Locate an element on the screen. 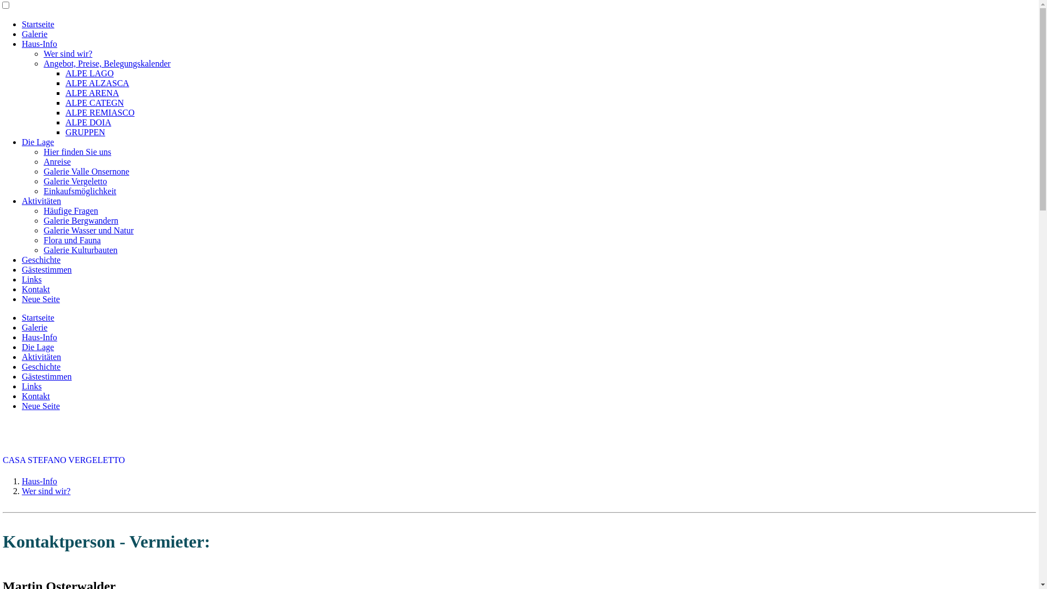 Image resolution: width=1047 pixels, height=589 pixels. Die Lage is located at coordinates (38, 347).